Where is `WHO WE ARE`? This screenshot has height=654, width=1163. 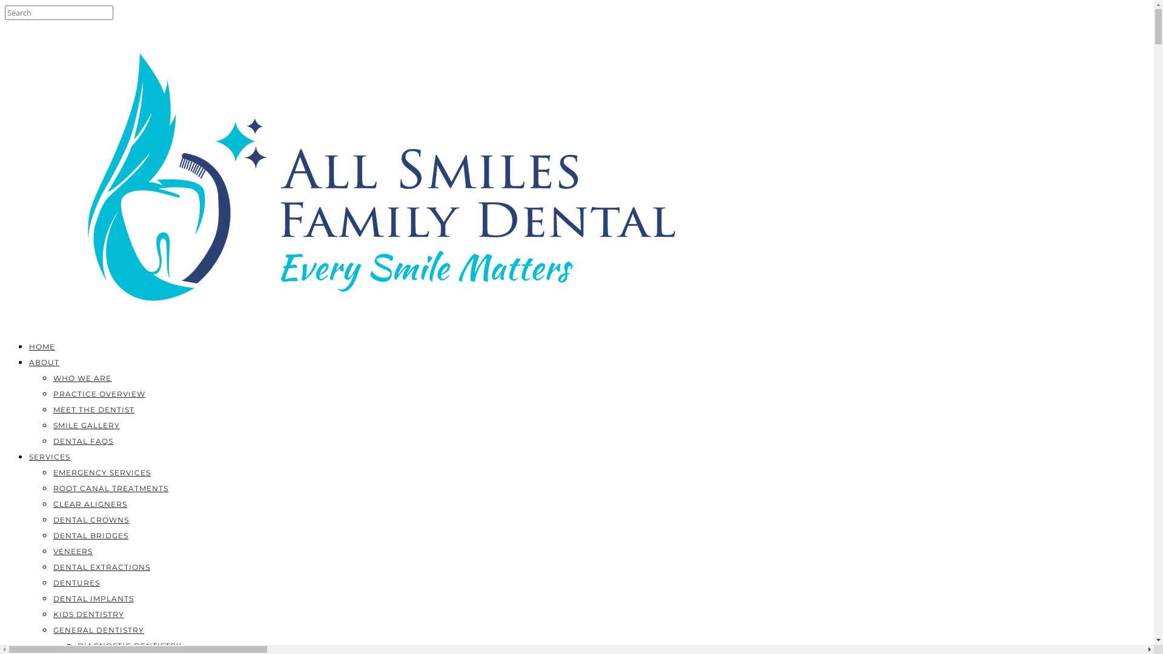 WHO WE ARE is located at coordinates (82, 378).